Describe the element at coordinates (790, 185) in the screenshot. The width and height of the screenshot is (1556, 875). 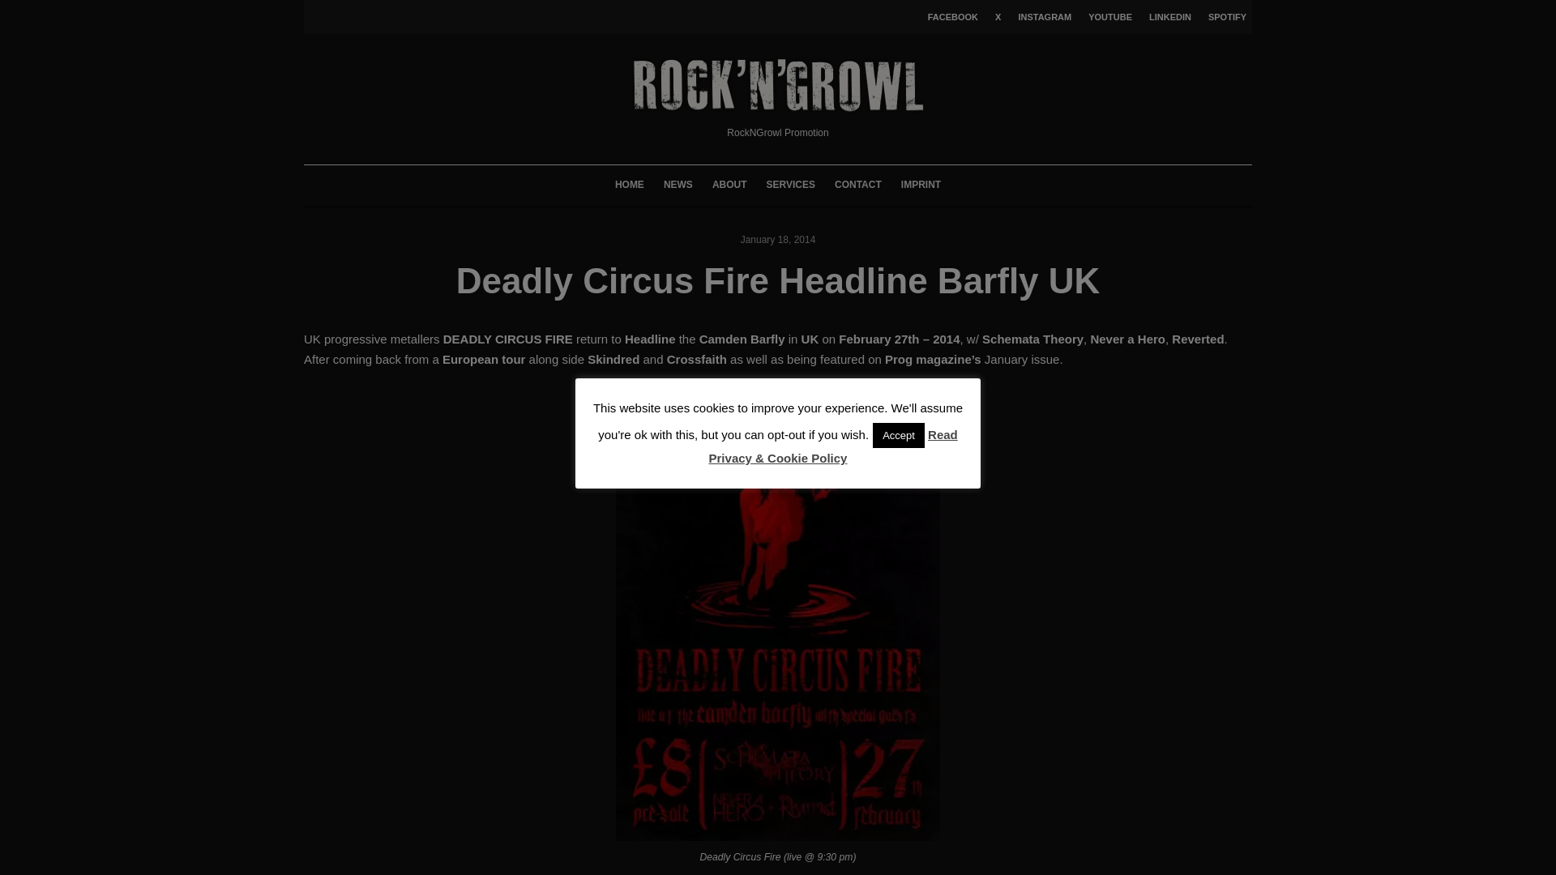
I see `SERVICES` at that location.